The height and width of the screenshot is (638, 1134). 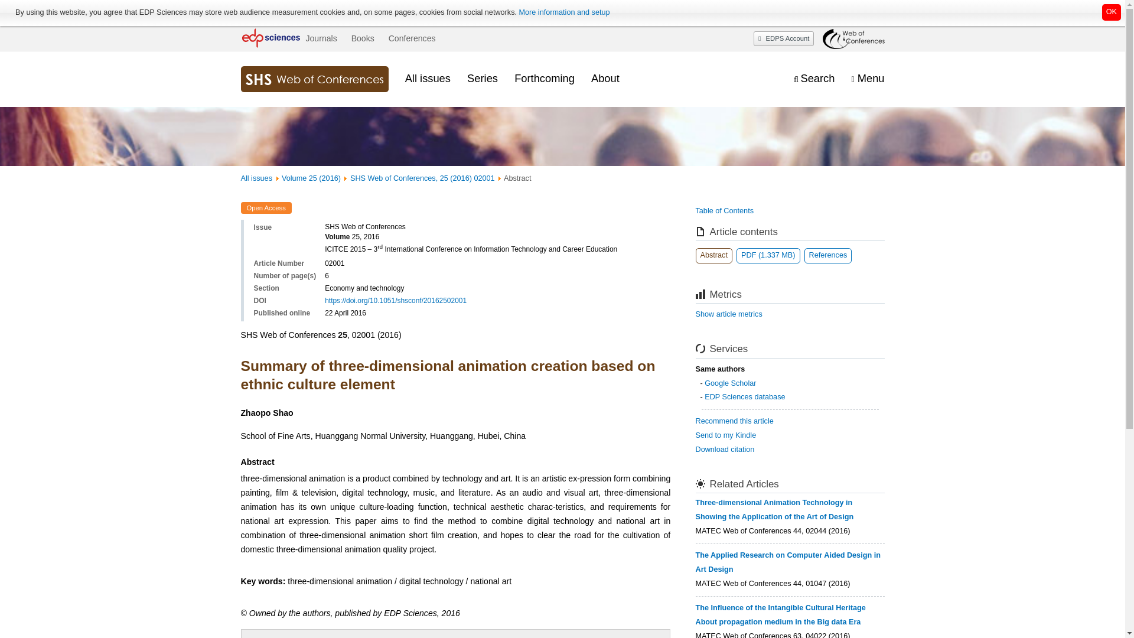 I want to click on More information and setup, so click(x=563, y=12).